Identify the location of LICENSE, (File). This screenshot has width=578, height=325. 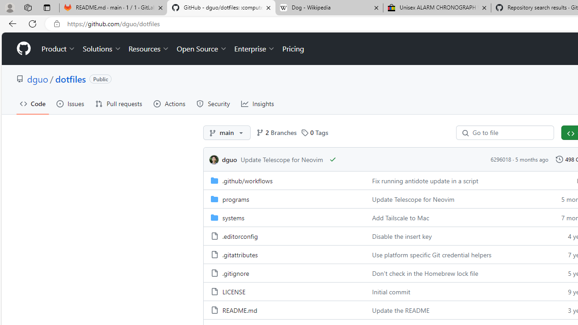
(234, 291).